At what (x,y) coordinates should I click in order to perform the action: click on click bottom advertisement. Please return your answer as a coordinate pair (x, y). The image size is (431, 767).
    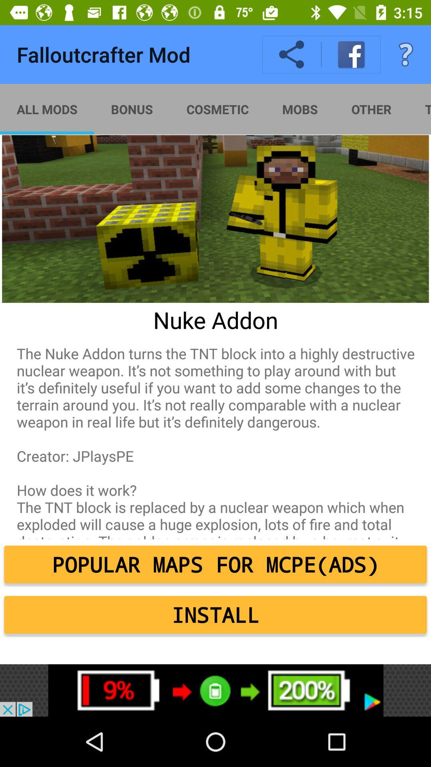
    Looking at the image, I should click on (215, 690).